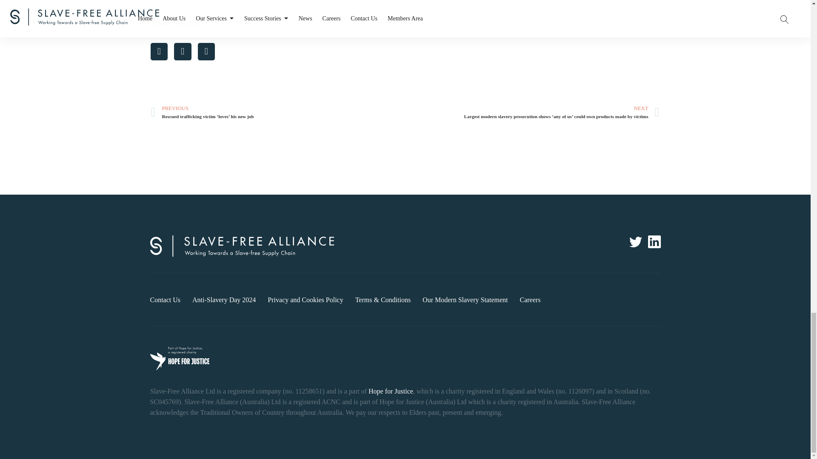  What do you see at coordinates (165, 299) in the screenshot?
I see `Contact Us` at bounding box center [165, 299].